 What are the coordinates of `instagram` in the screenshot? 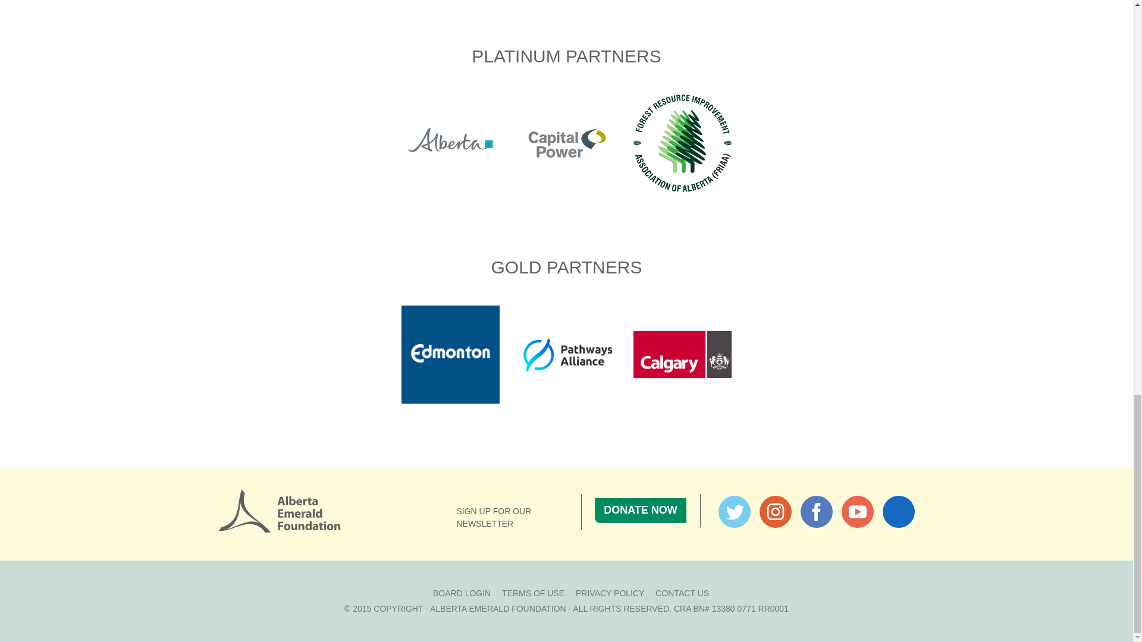 It's located at (775, 511).